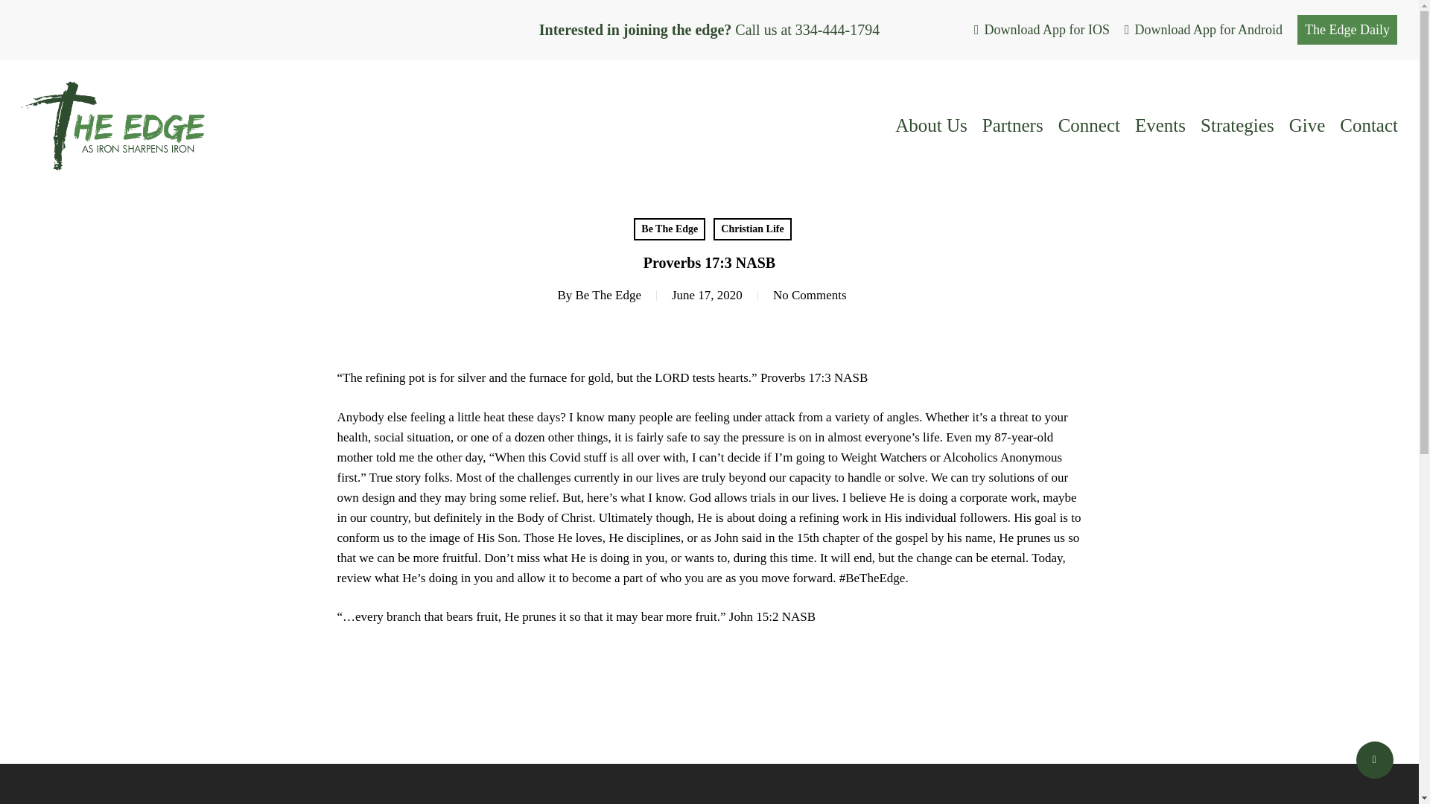 Image resolution: width=1430 pixels, height=804 pixels. What do you see at coordinates (669, 229) in the screenshot?
I see `Be The Edge` at bounding box center [669, 229].